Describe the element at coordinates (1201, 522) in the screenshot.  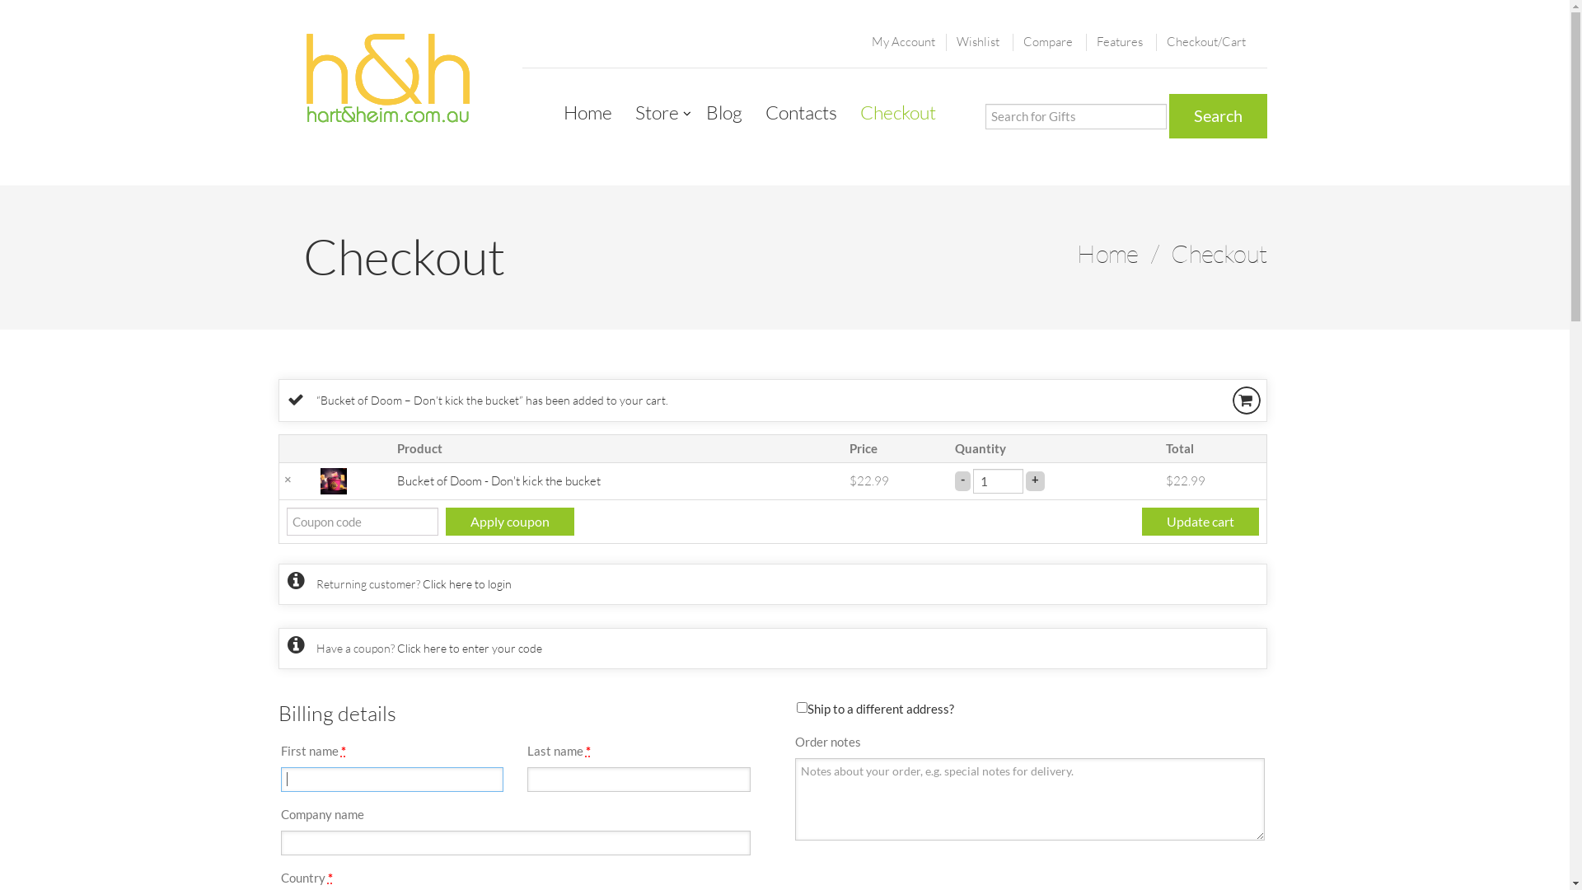
I see `Update cart` at that location.